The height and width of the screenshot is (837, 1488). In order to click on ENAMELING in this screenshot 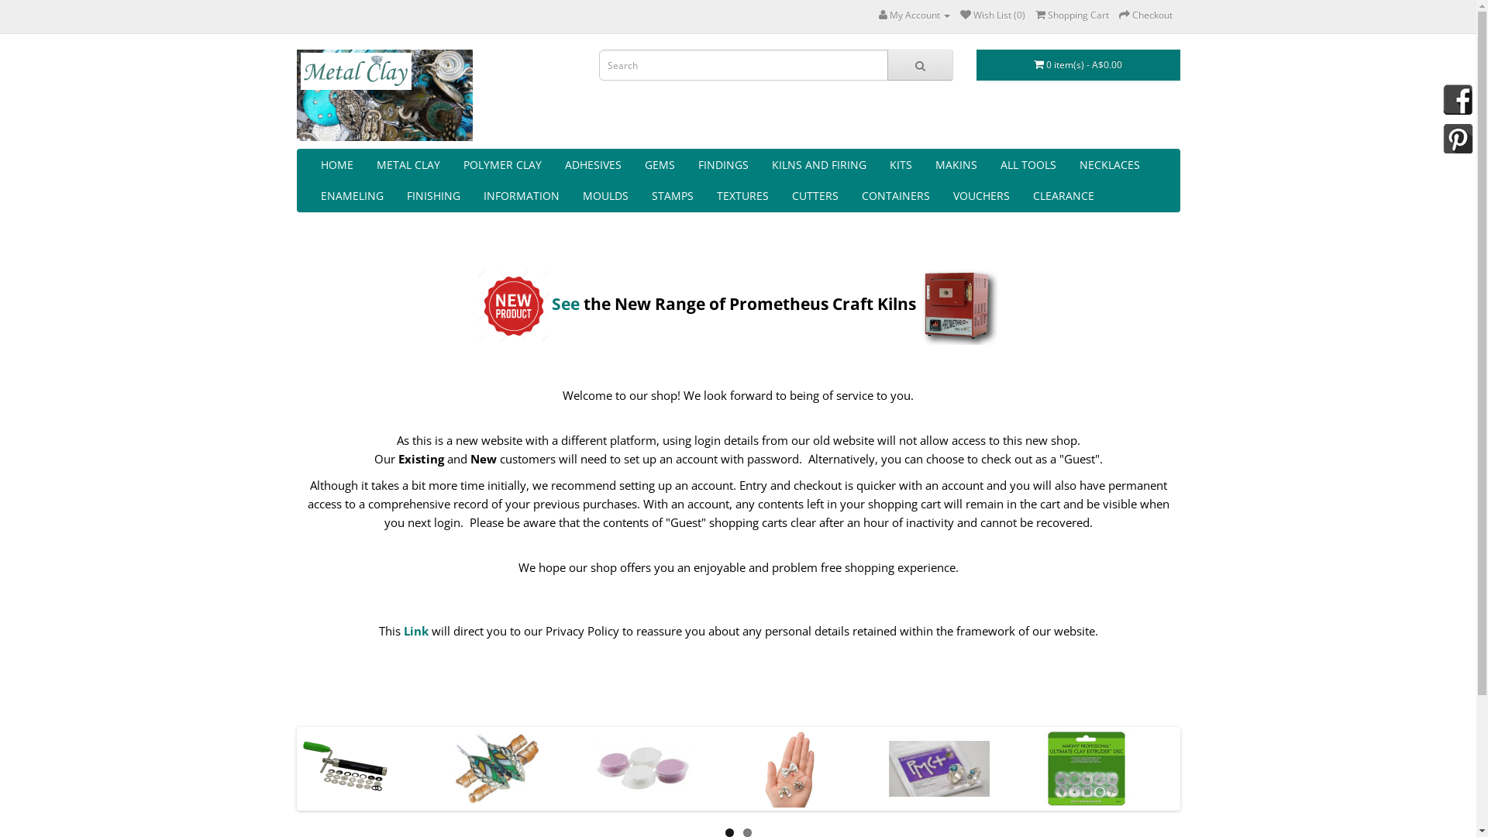, I will do `click(351, 196)`.